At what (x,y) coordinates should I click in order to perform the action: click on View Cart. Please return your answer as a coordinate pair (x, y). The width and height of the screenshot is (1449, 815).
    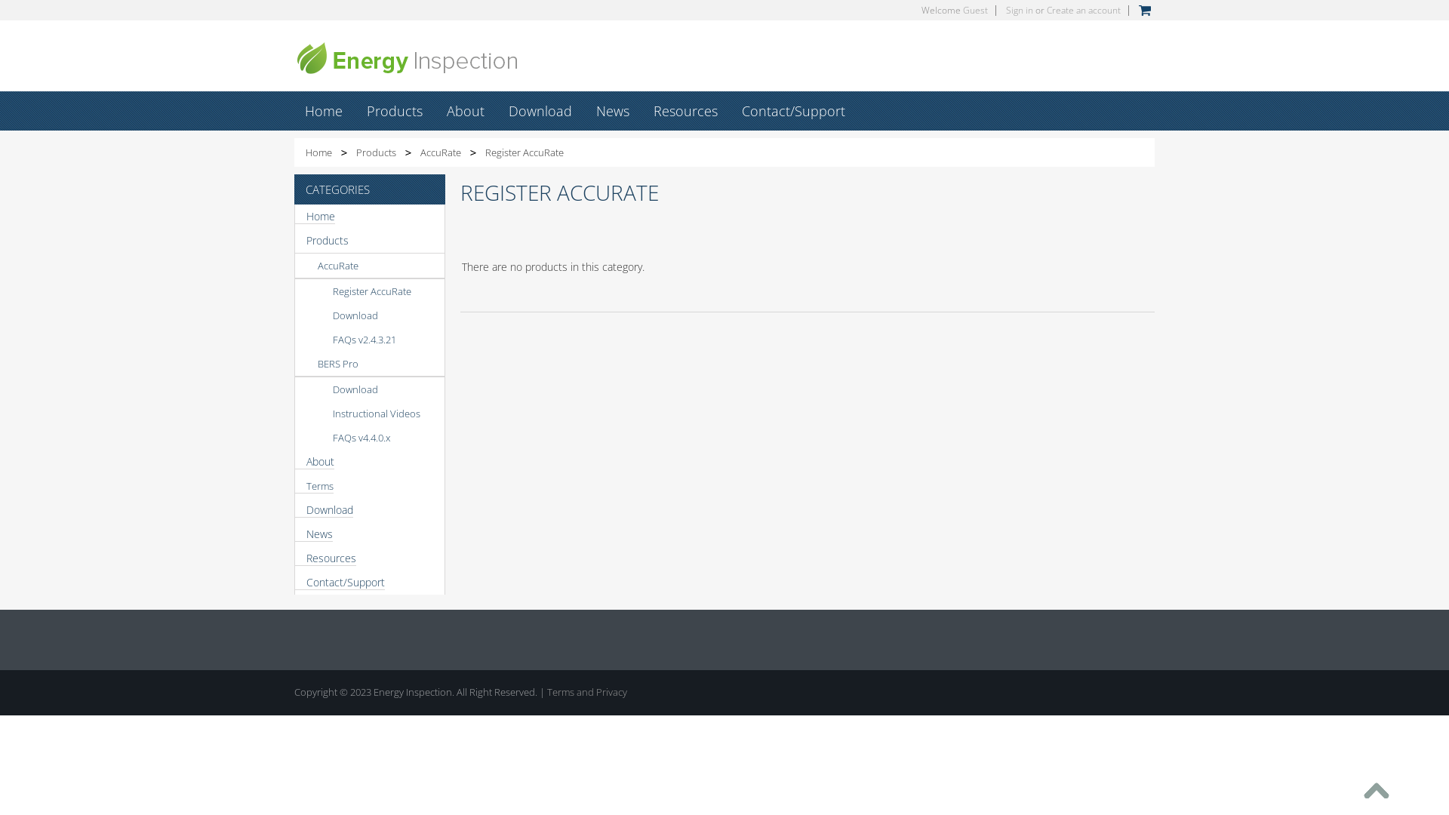
    Looking at the image, I should click on (1145, 11).